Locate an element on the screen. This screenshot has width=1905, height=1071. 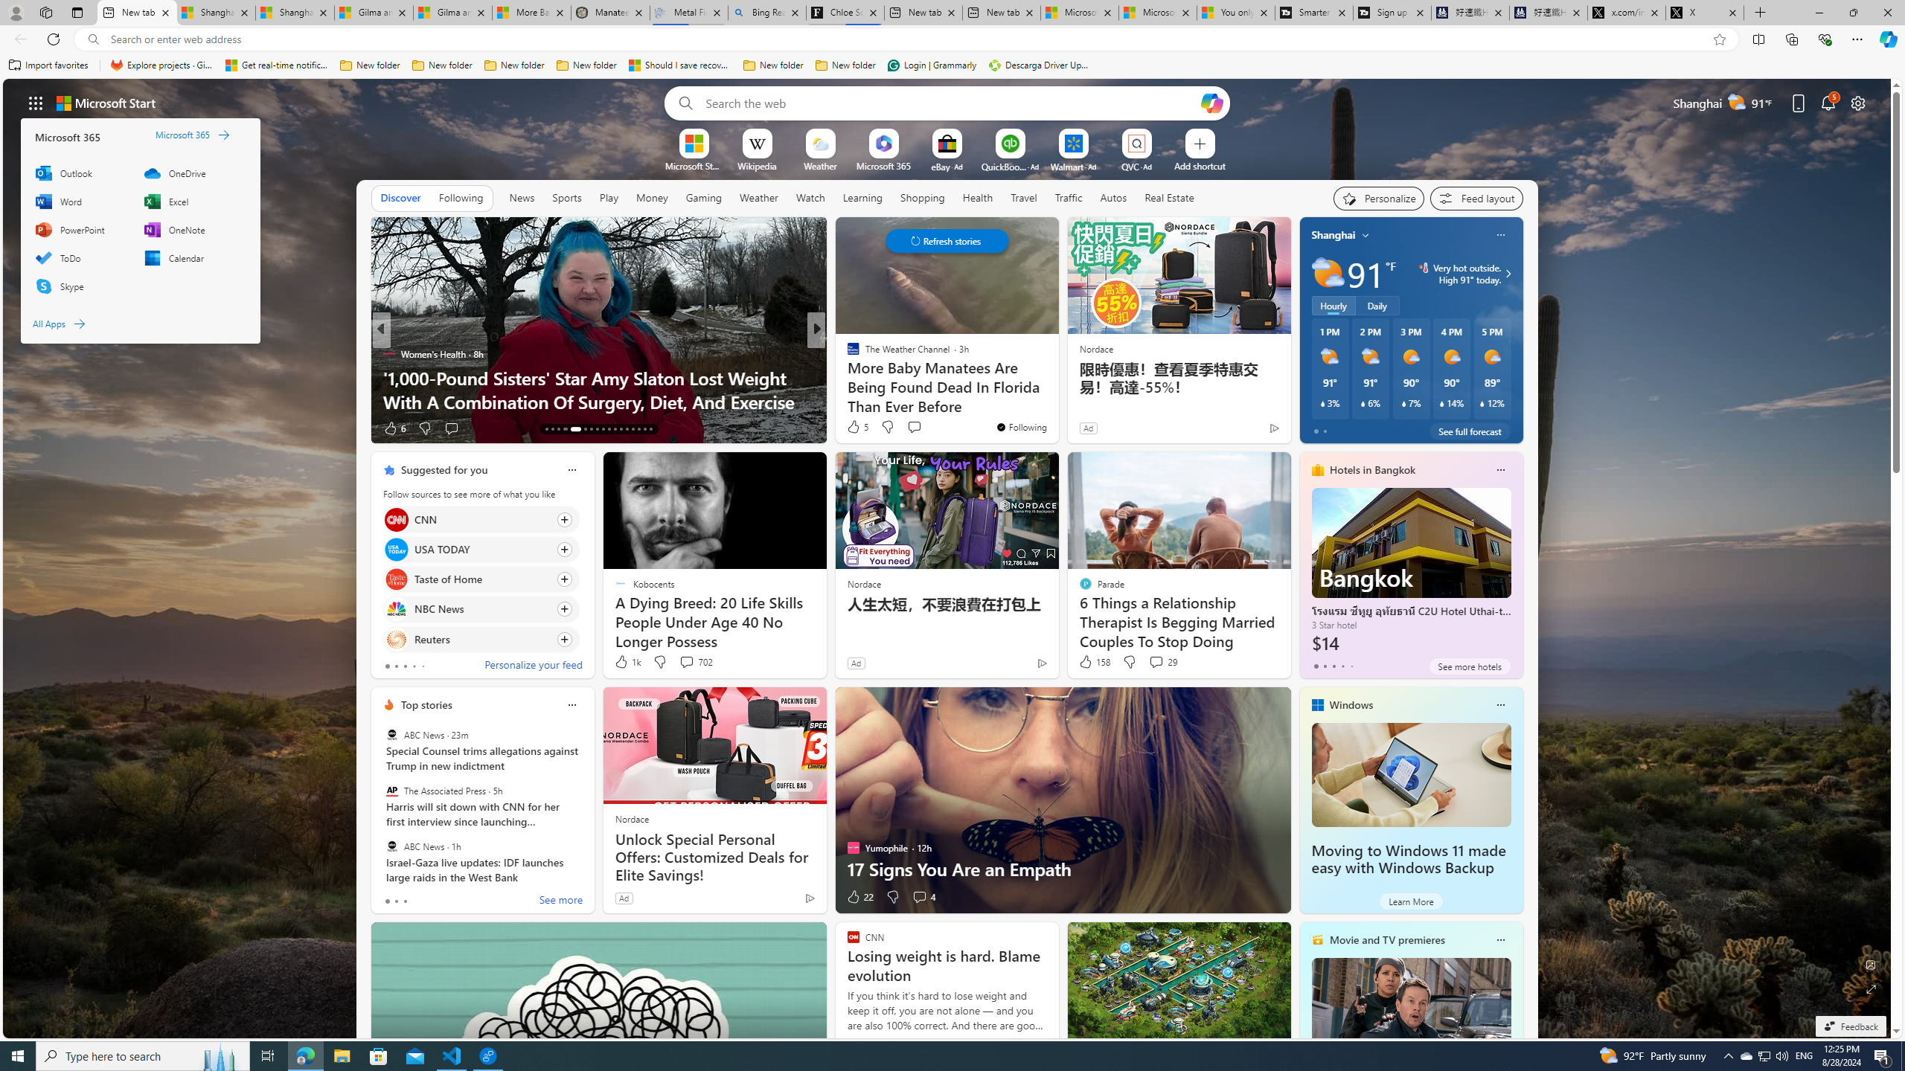
BuzzFeed is located at coordinates (846, 354).